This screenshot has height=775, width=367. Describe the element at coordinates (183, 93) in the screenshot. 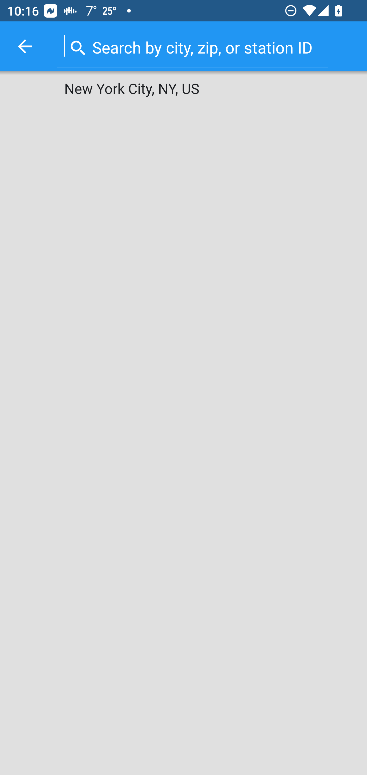

I see `New York City, NY, US` at that location.